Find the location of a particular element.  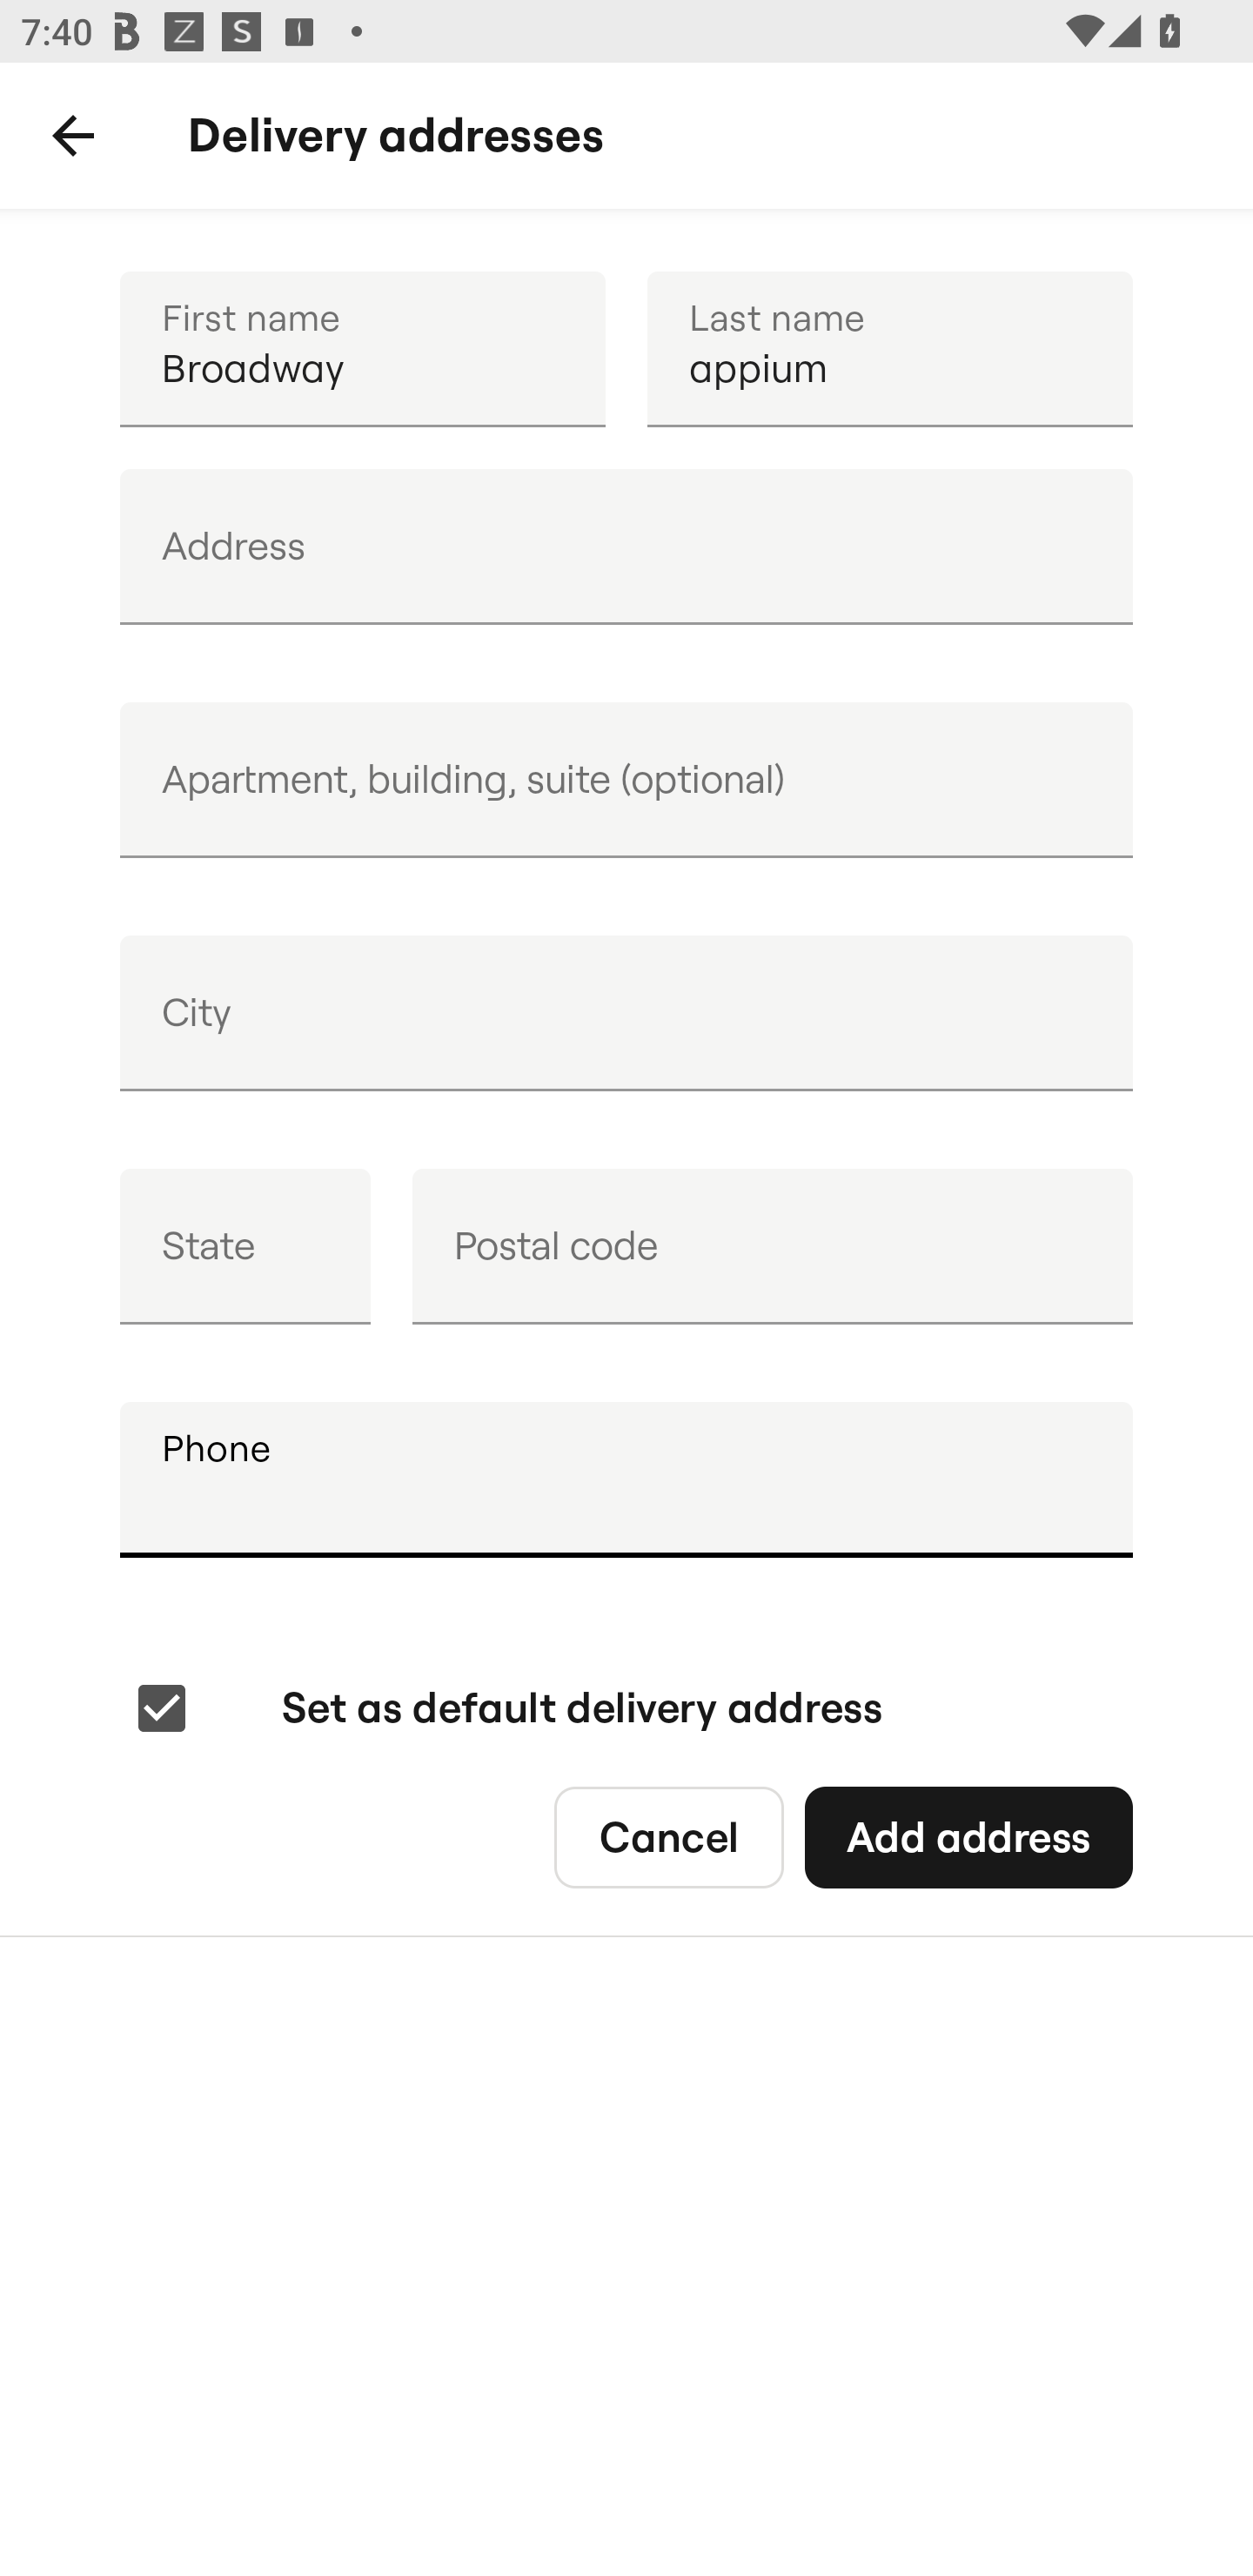

Broadway is located at coordinates (362, 348).